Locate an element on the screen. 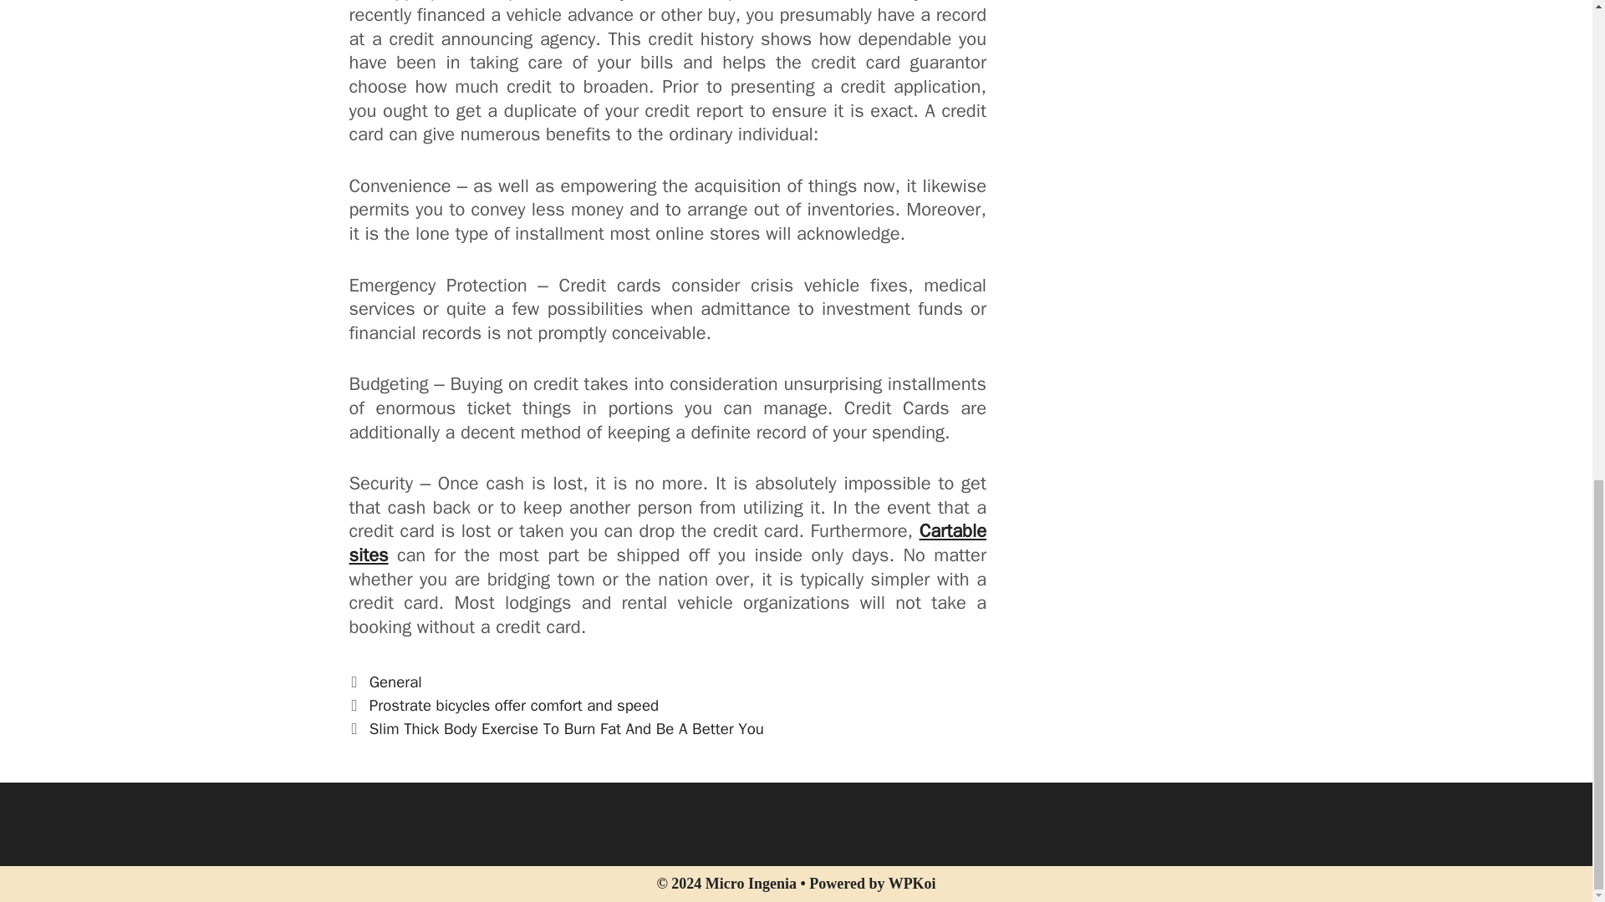 The image size is (1605, 902). General is located at coordinates (395, 682).